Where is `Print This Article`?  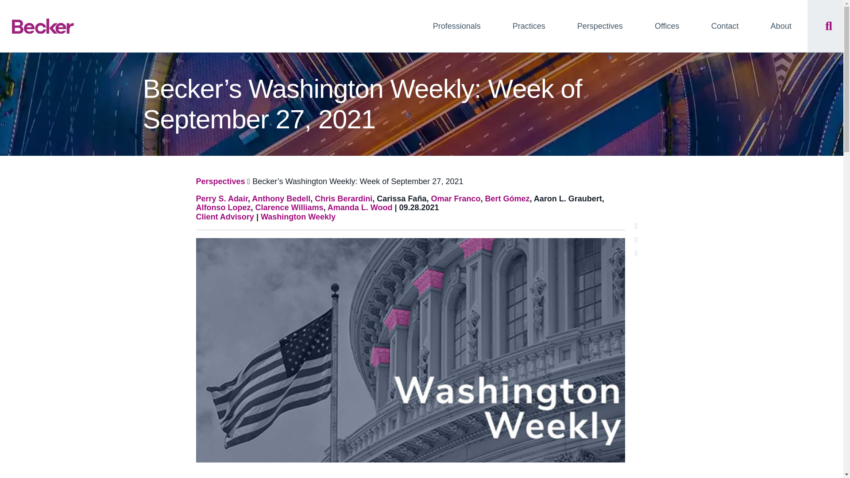 Print This Article is located at coordinates (636, 226).